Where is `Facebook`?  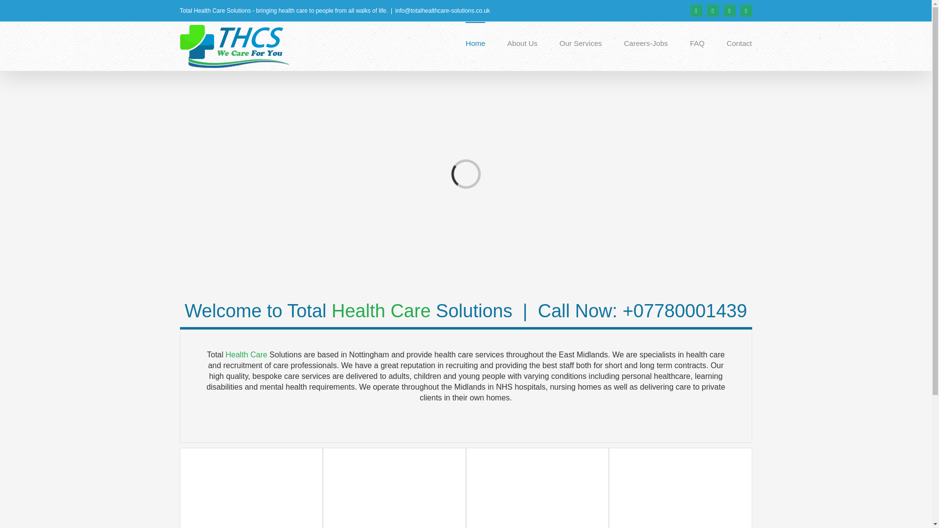
Facebook is located at coordinates (696, 10).